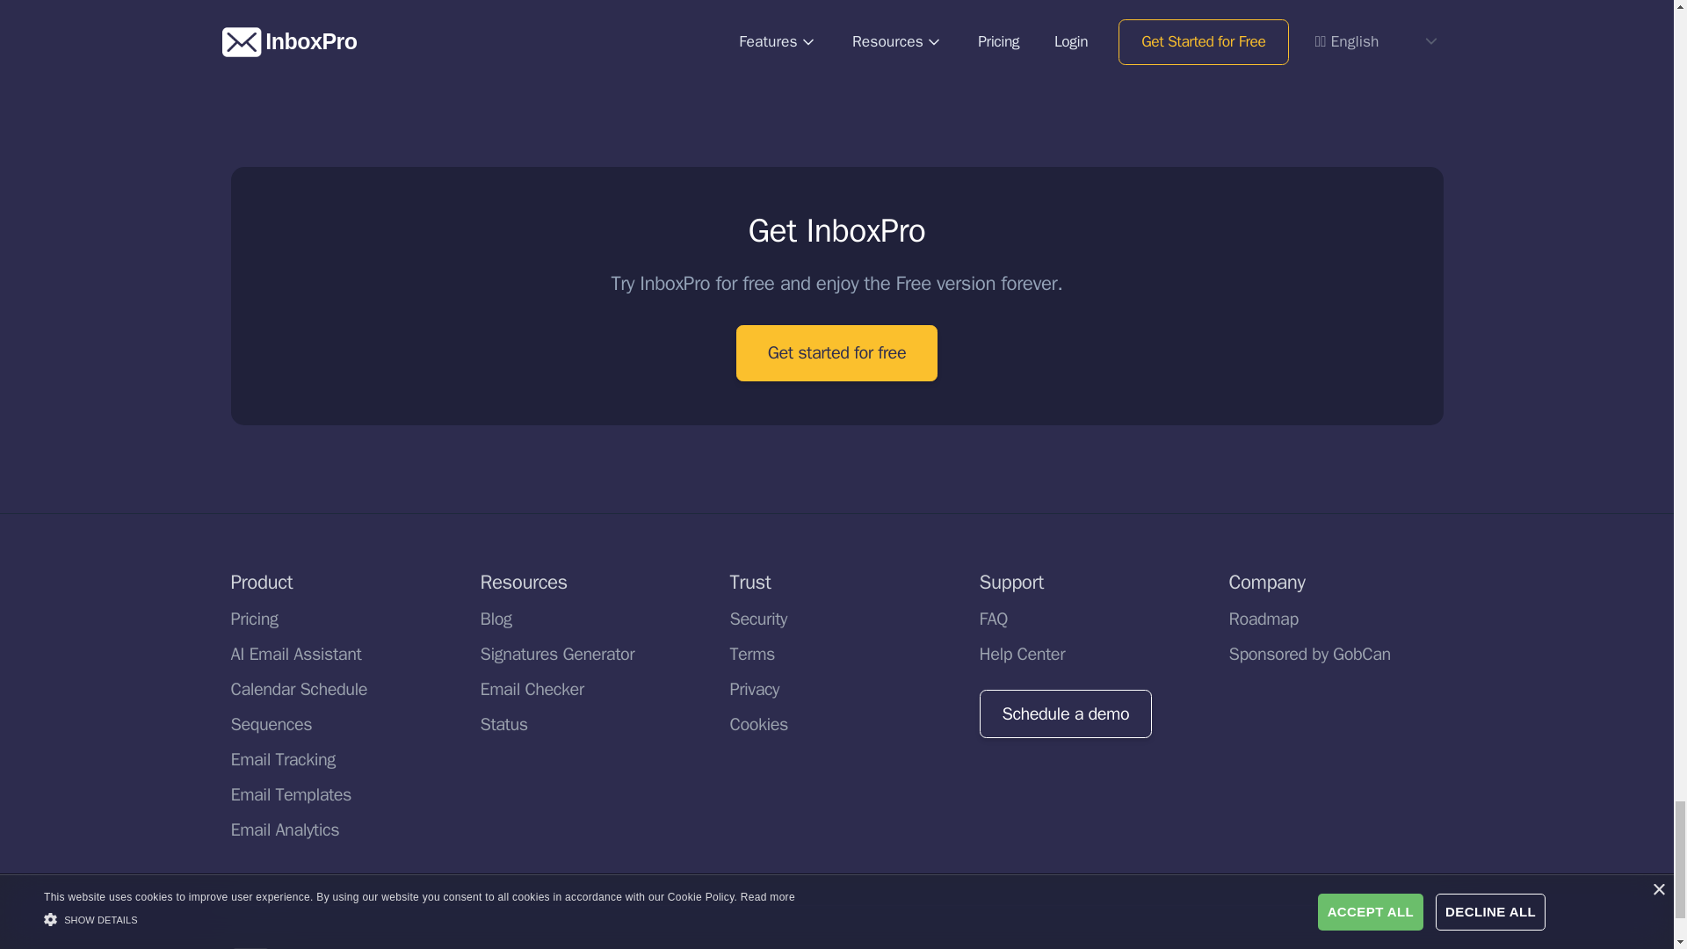  What do you see at coordinates (253, 491) in the screenshot?
I see `Pricing` at bounding box center [253, 491].